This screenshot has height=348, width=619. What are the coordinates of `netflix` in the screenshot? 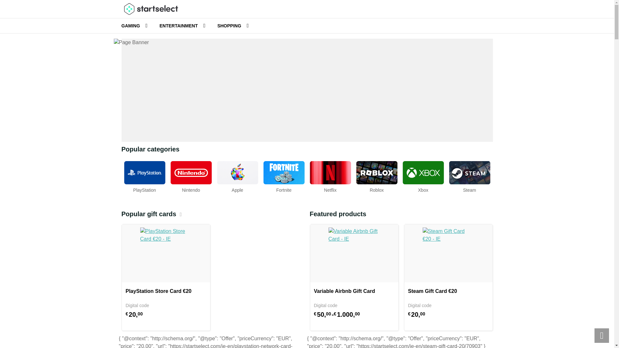 It's located at (330, 176).